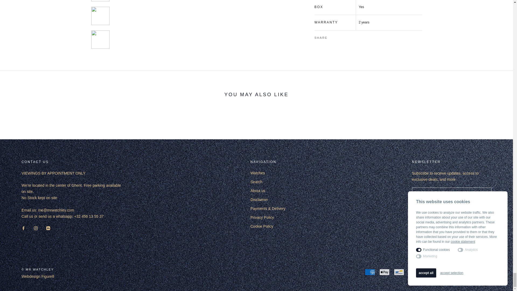 This screenshot has width=517, height=291. I want to click on American Express, so click(370, 272).